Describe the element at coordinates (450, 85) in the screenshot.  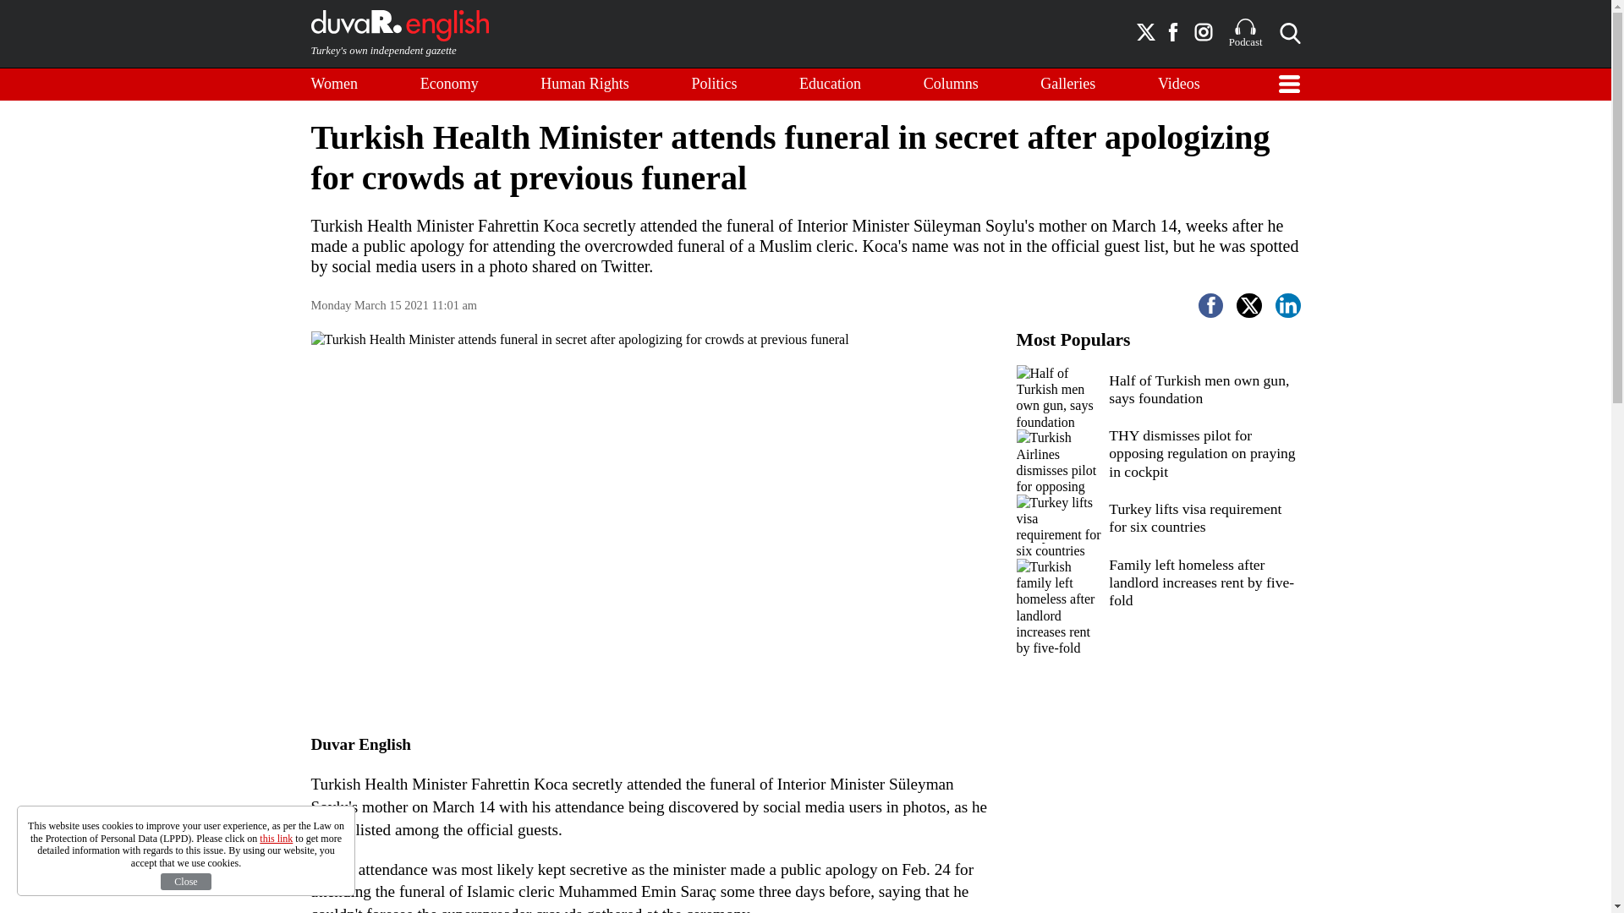
I see `Economy` at that location.